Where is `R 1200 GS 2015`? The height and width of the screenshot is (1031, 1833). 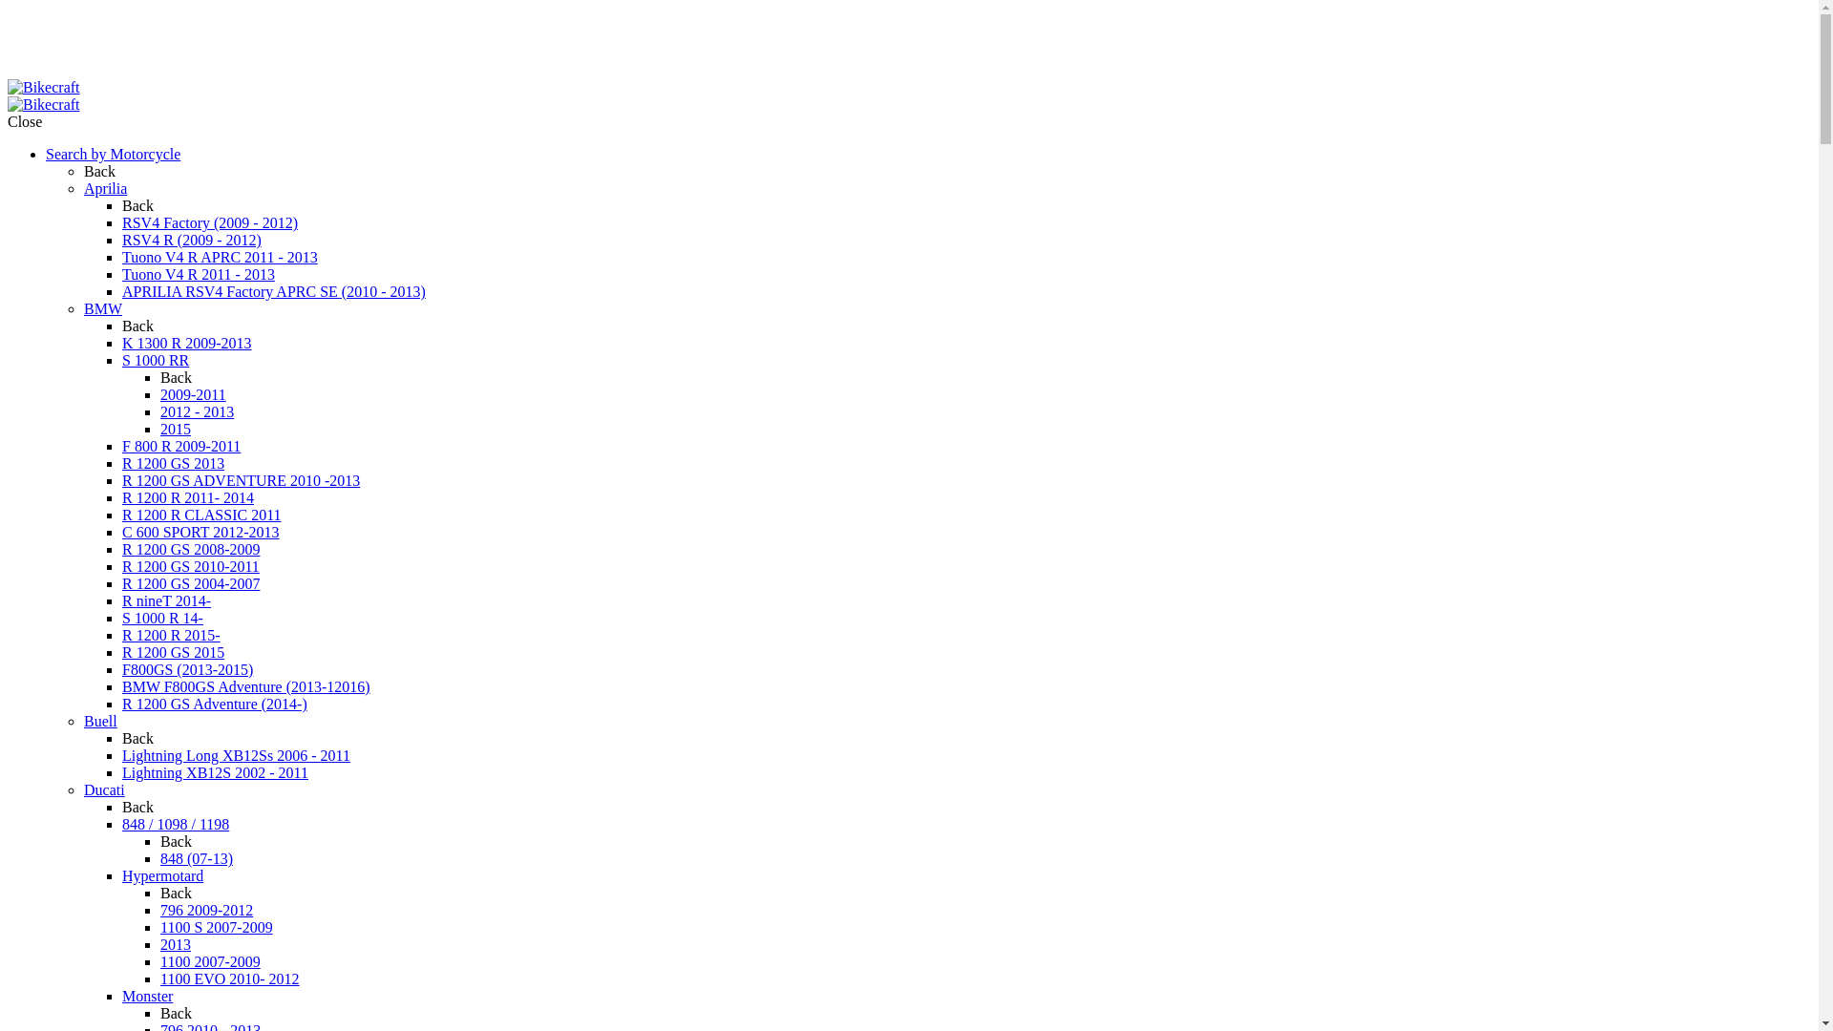
R 1200 GS 2015 is located at coordinates (174, 653).